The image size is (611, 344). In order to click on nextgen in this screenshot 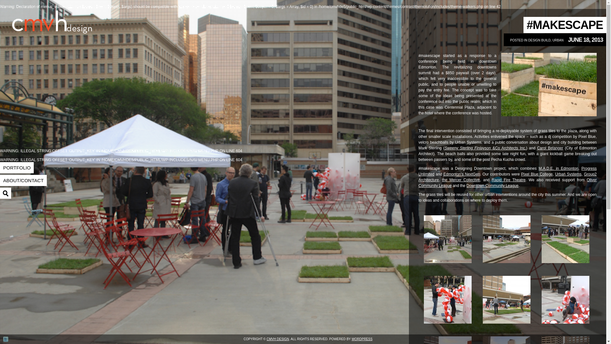, I will do `click(462, 174)`.